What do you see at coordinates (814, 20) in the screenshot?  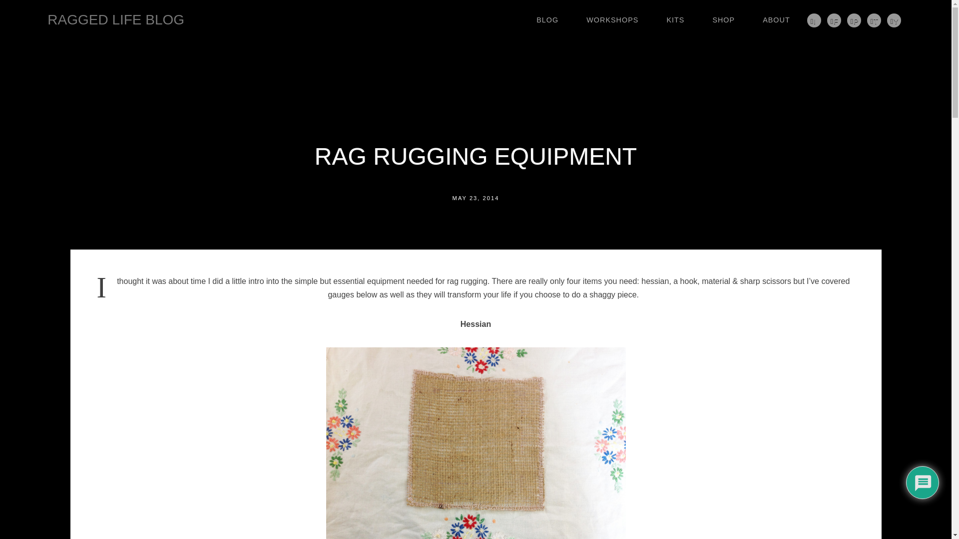 I see `INSTAGRAM` at bounding box center [814, 20].